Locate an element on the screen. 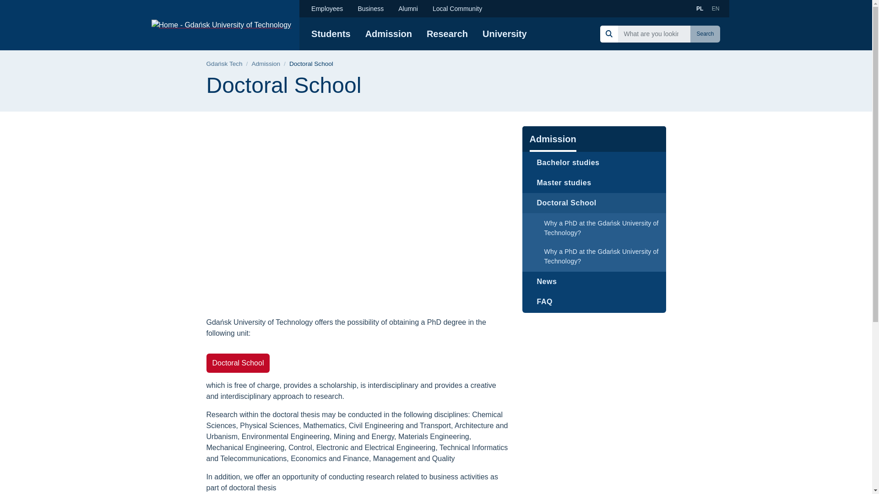 The image size is (879, 494). Back to Admission is located at coordinates (266, 64).